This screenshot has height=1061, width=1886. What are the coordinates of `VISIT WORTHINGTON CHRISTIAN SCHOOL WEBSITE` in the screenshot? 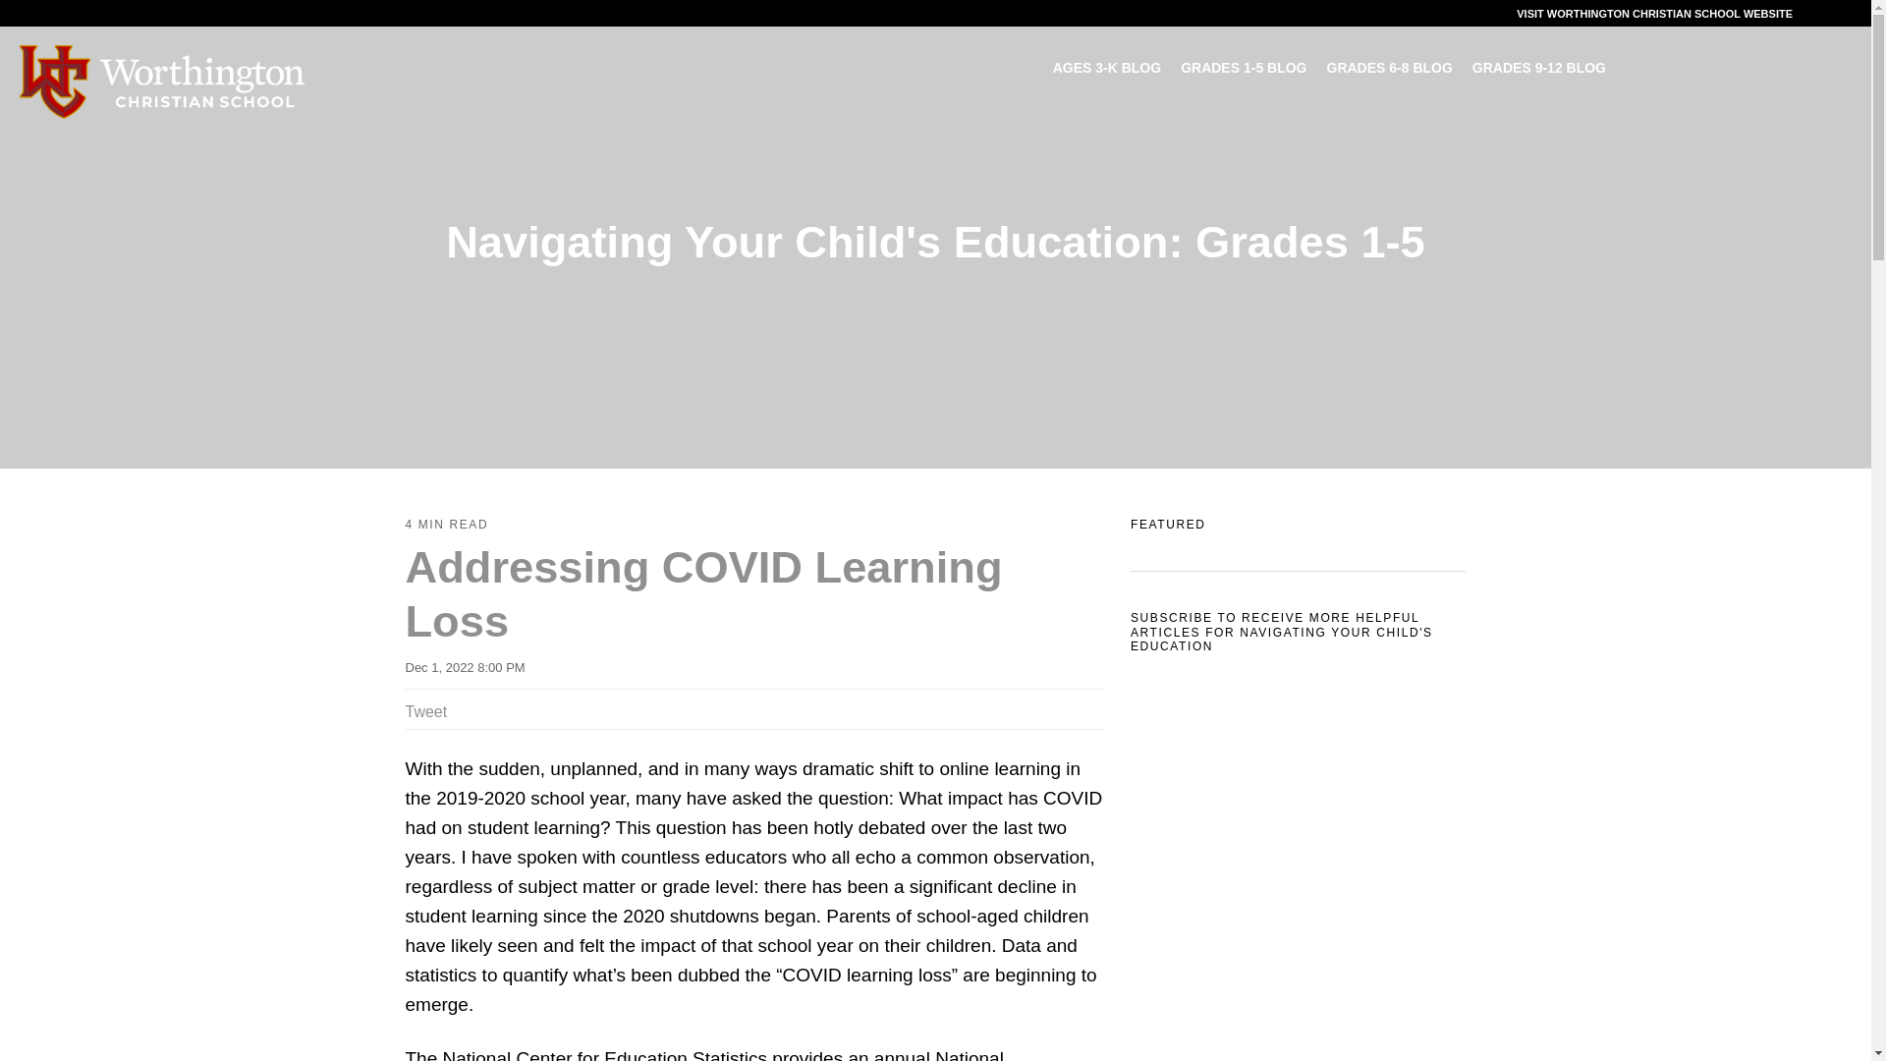 It's located at (1654, 15).